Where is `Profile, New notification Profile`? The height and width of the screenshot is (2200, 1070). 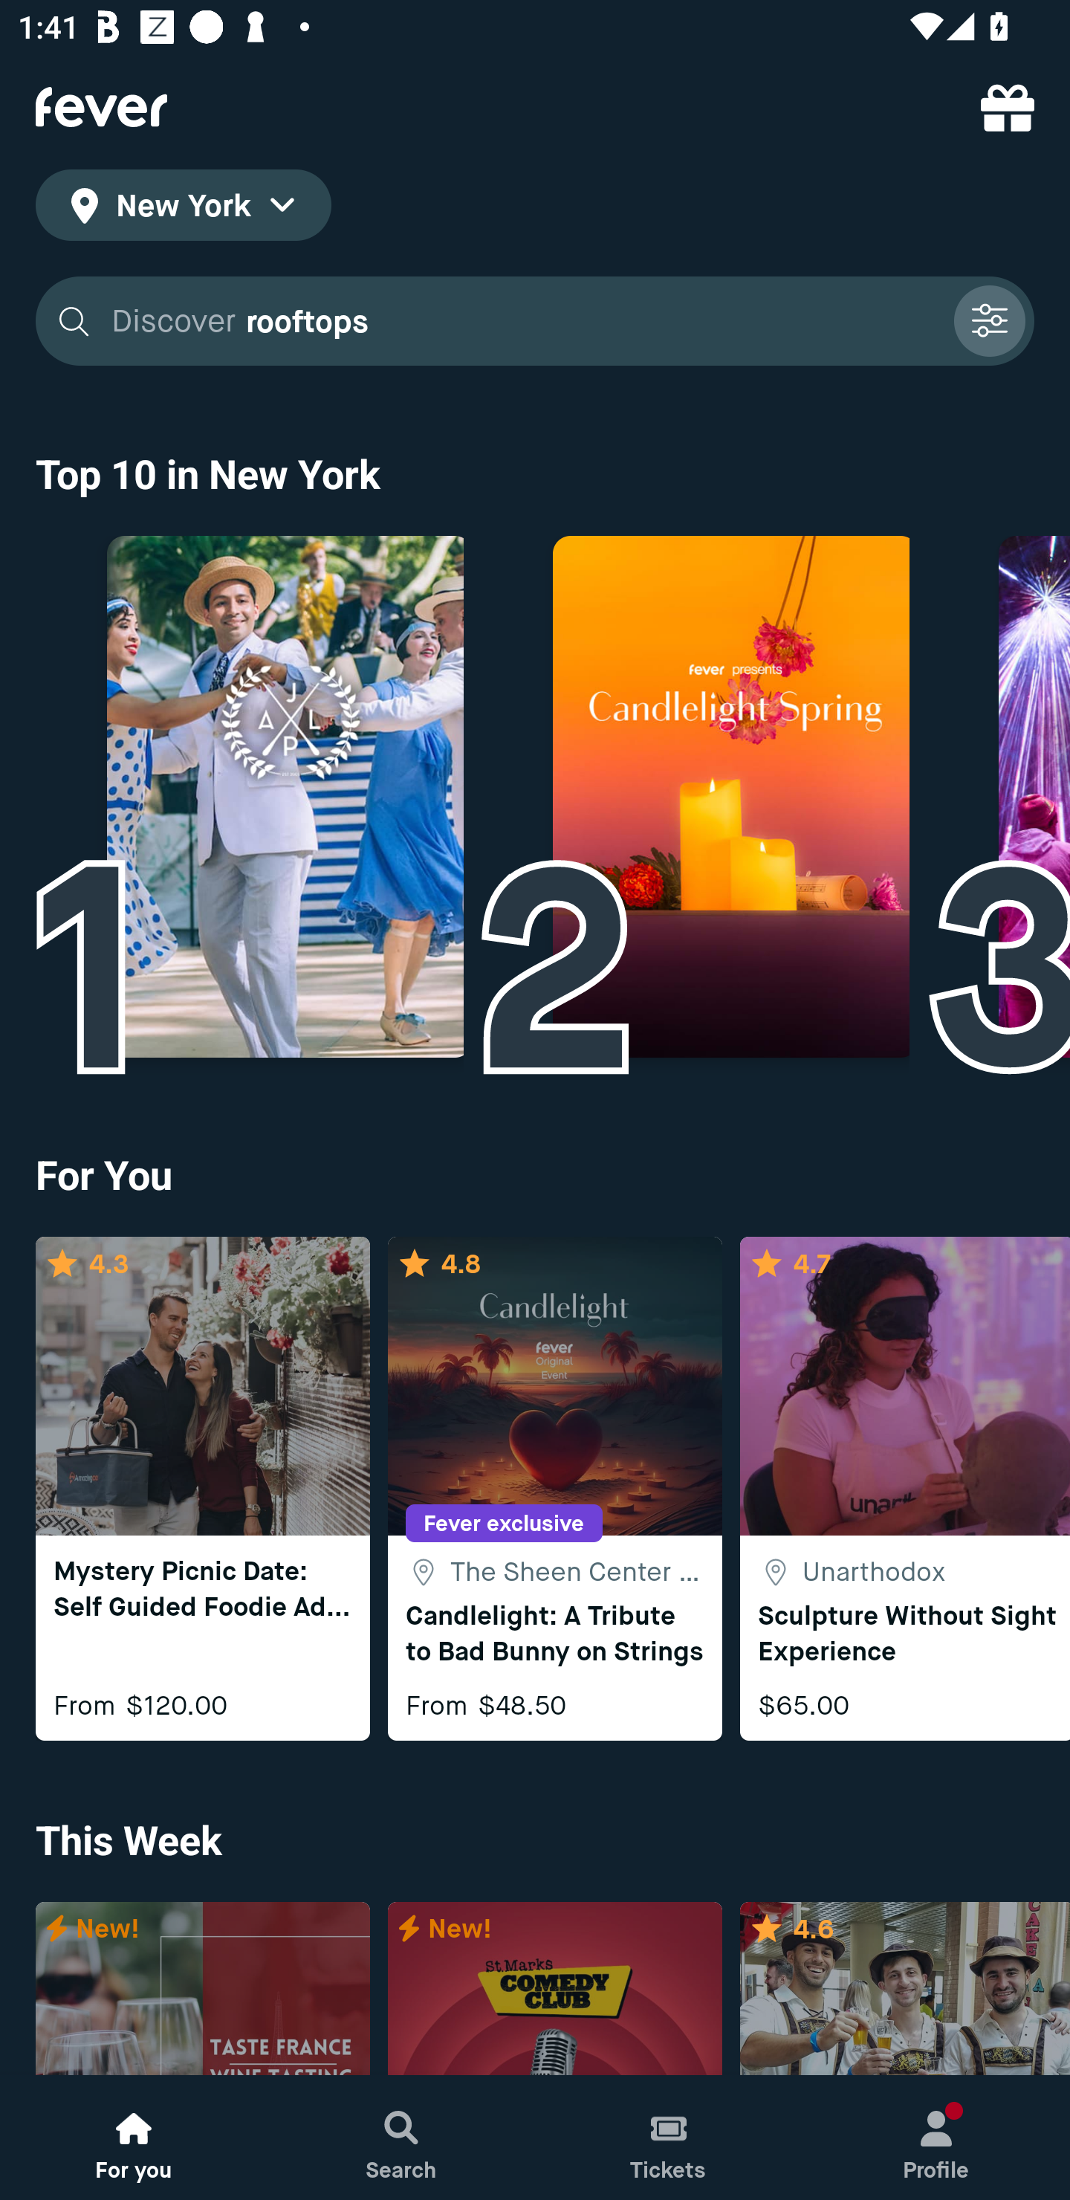 Profile, New notification Profile is located at coordinates (936, 2138).